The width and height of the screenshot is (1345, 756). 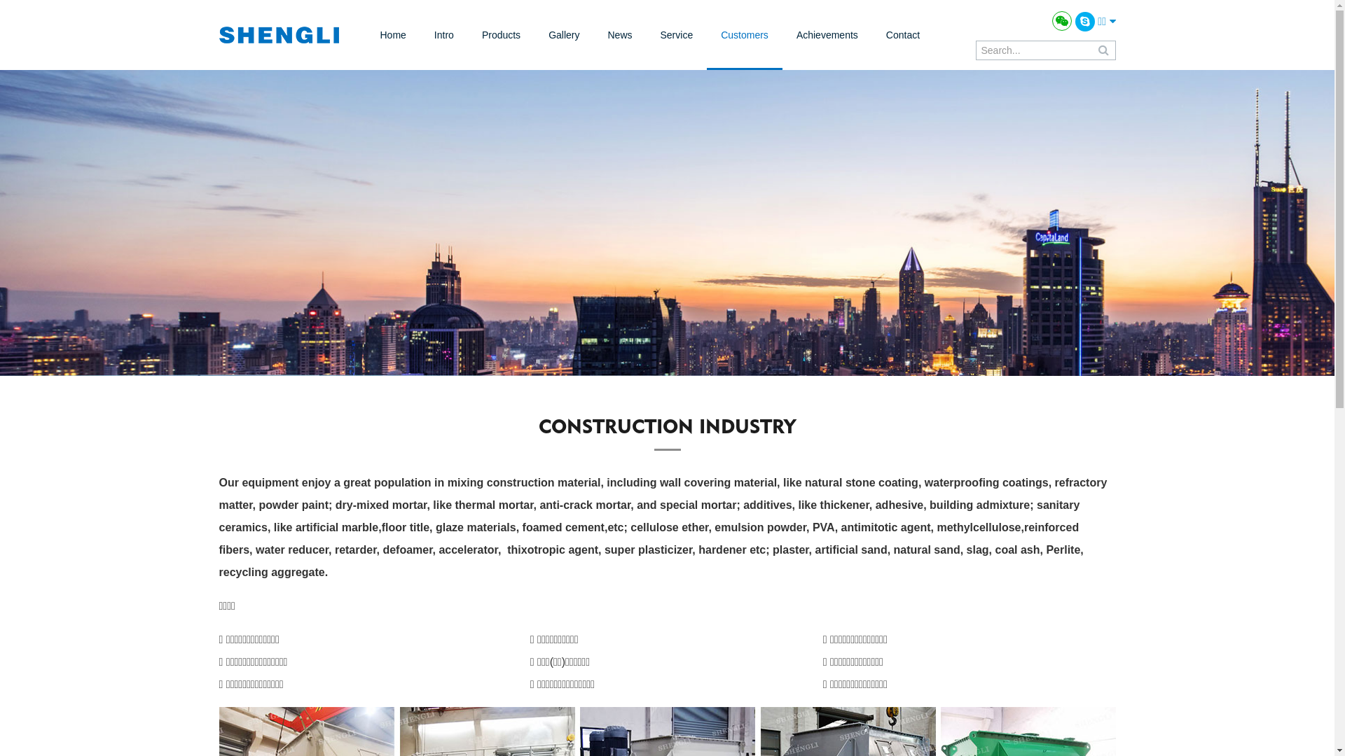 I want to click on Home, so click(x=392, y=35).